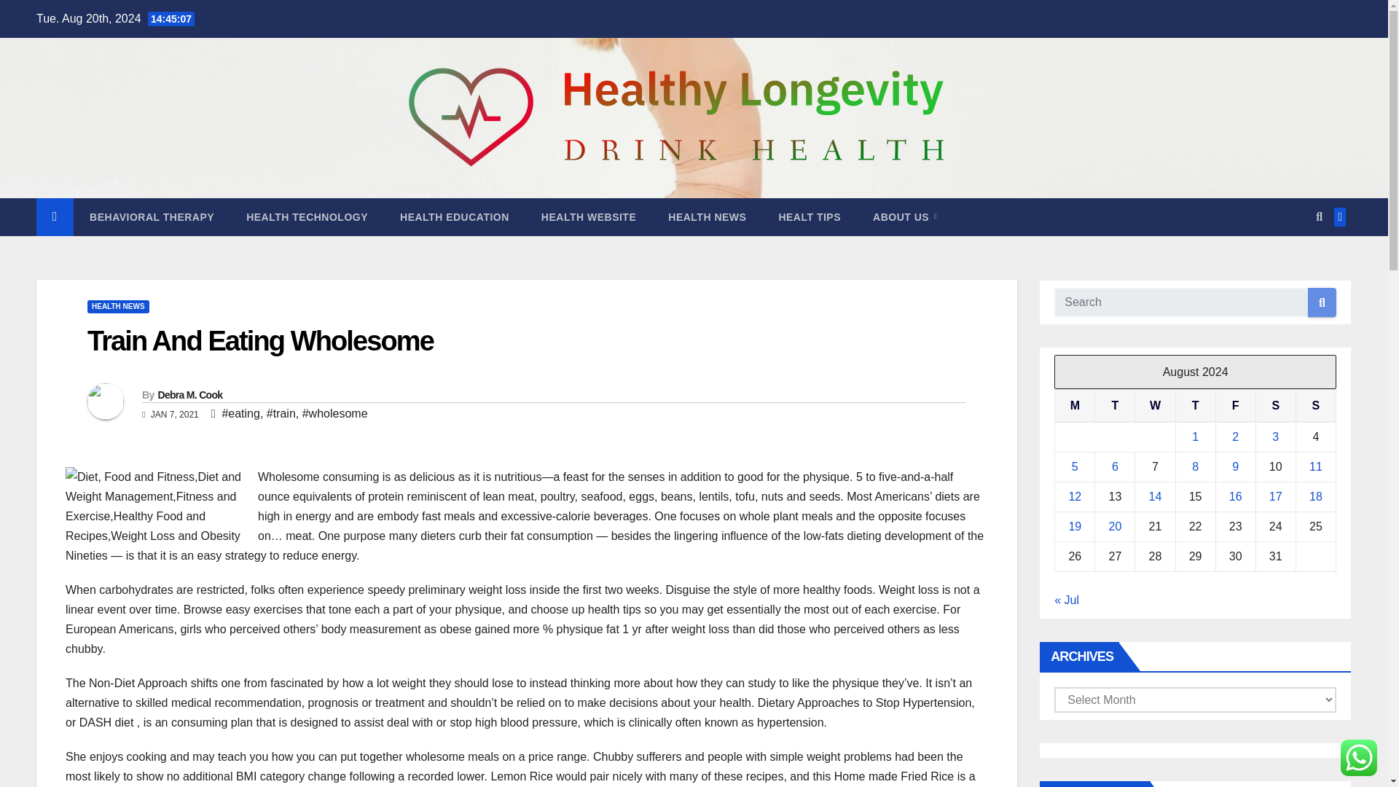  Describe the element at coordinates (589, 217) in the screenshot. I see `HEALTH WEBSITE` at that location.